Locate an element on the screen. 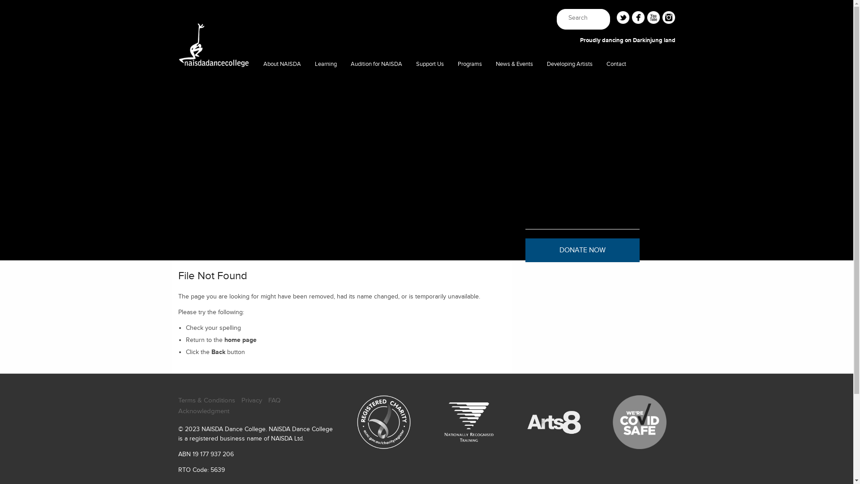 The image size is (860, 484). Audition for NAISDA is located at coordinates (376, 65).